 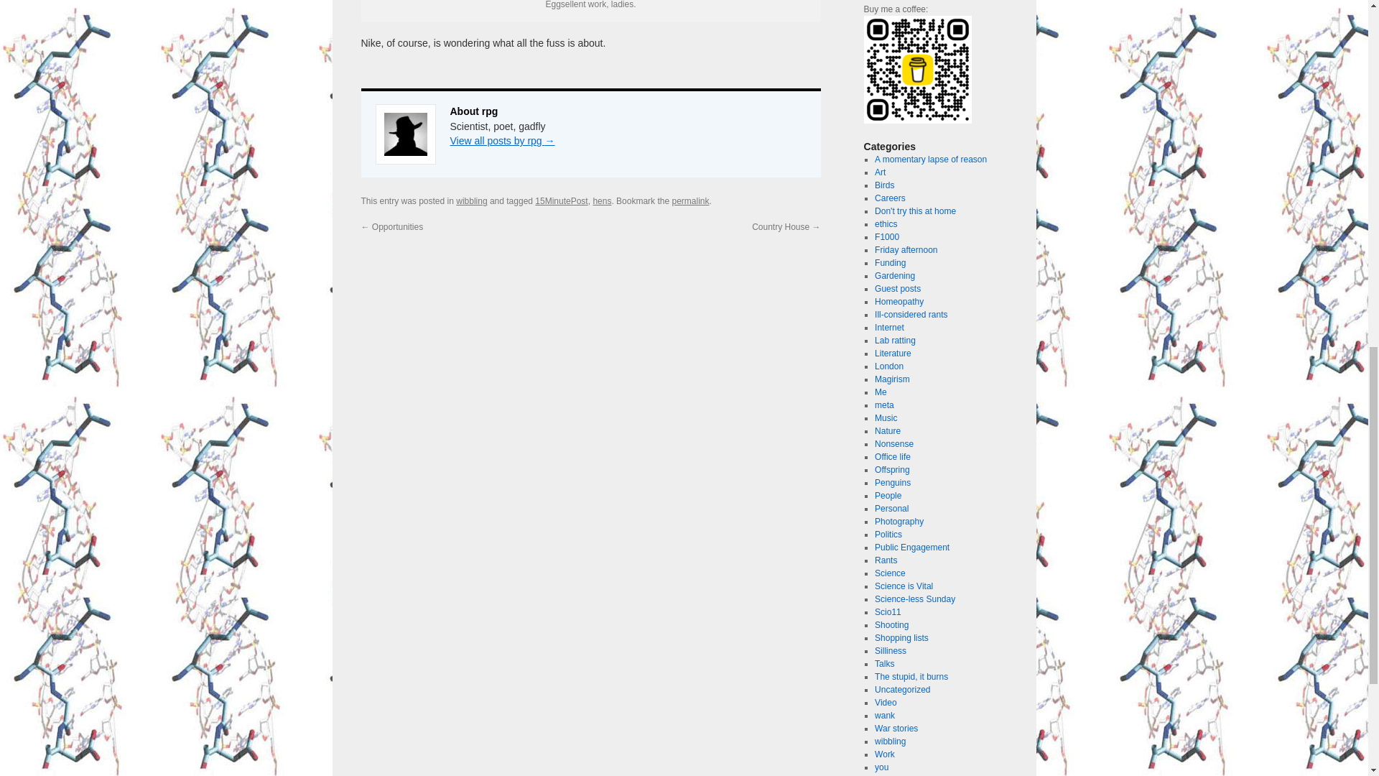 What do you see at coordinates (602, 201) in the screenshot?
I see `hens` at bounding box center [602, 201].